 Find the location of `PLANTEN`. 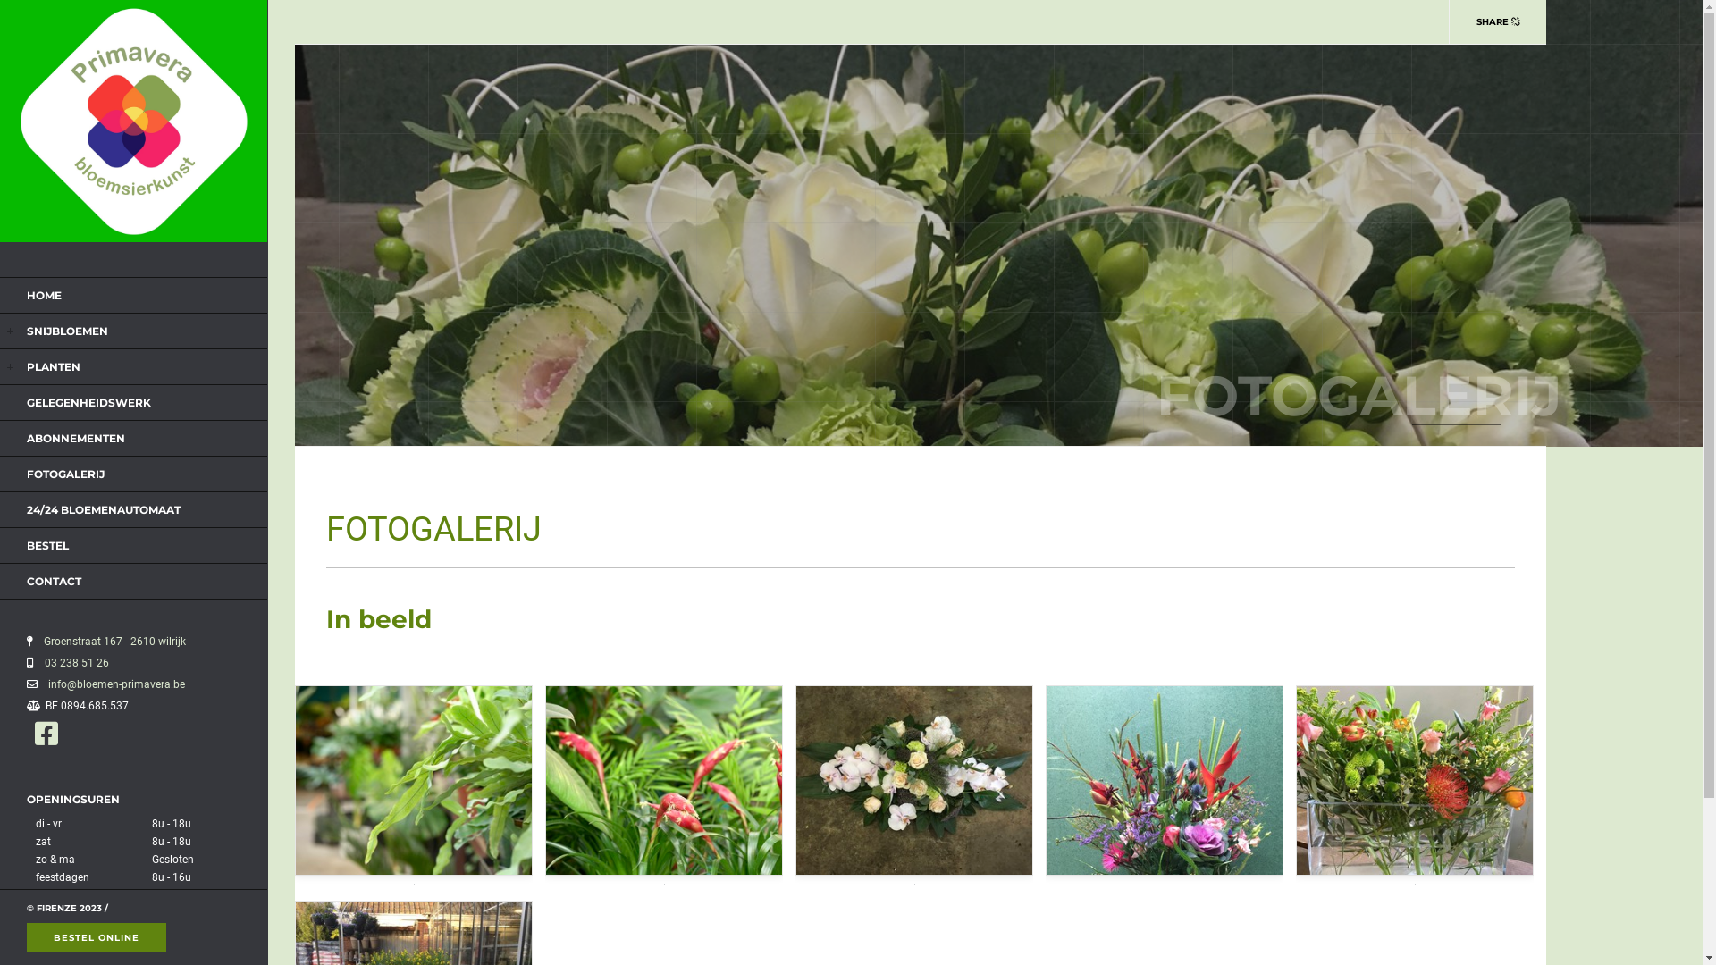

PLANTEN is located at coordinates (54, 366).